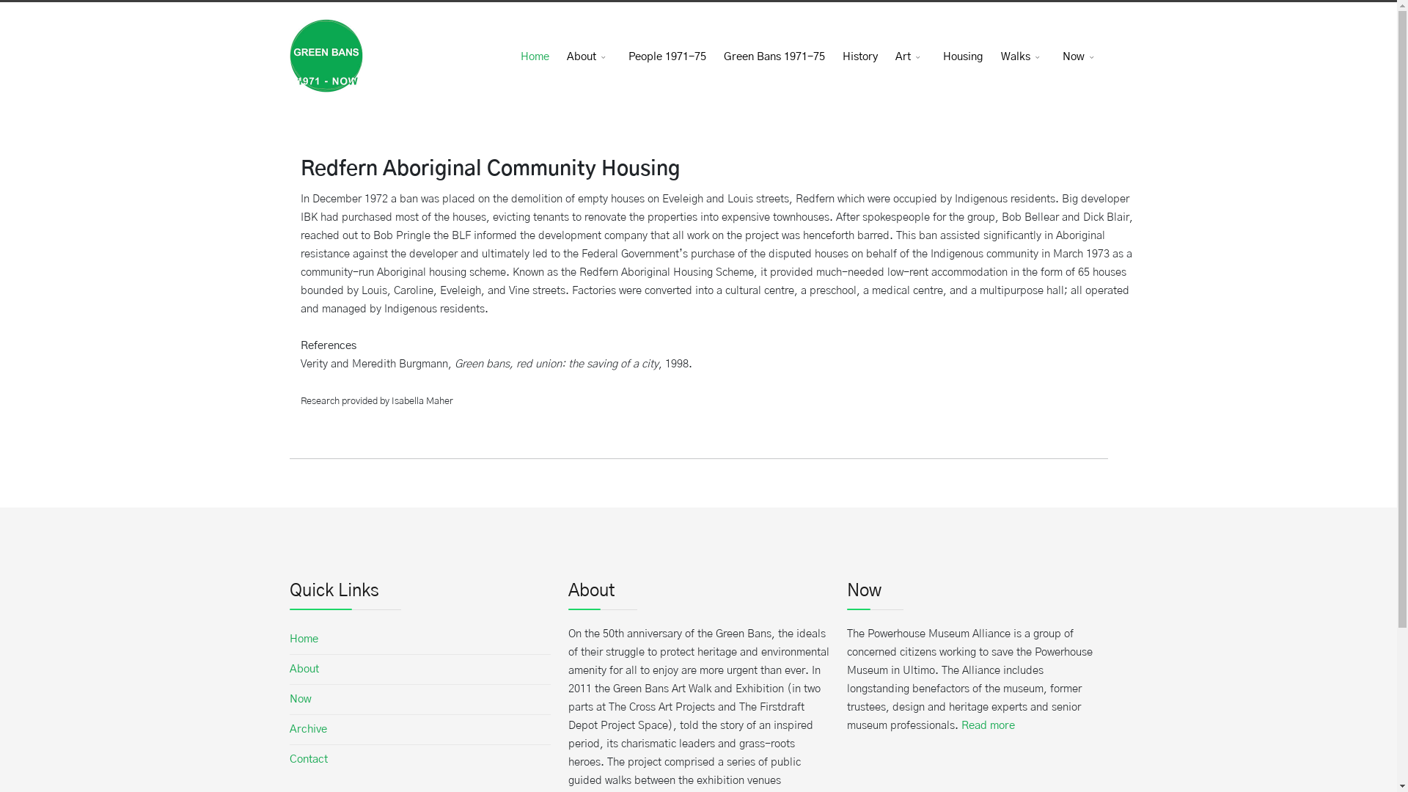  What do you see at coordinates (964, 57) in the screenshot?
I see `Housing` at bounding box center [964, 57].